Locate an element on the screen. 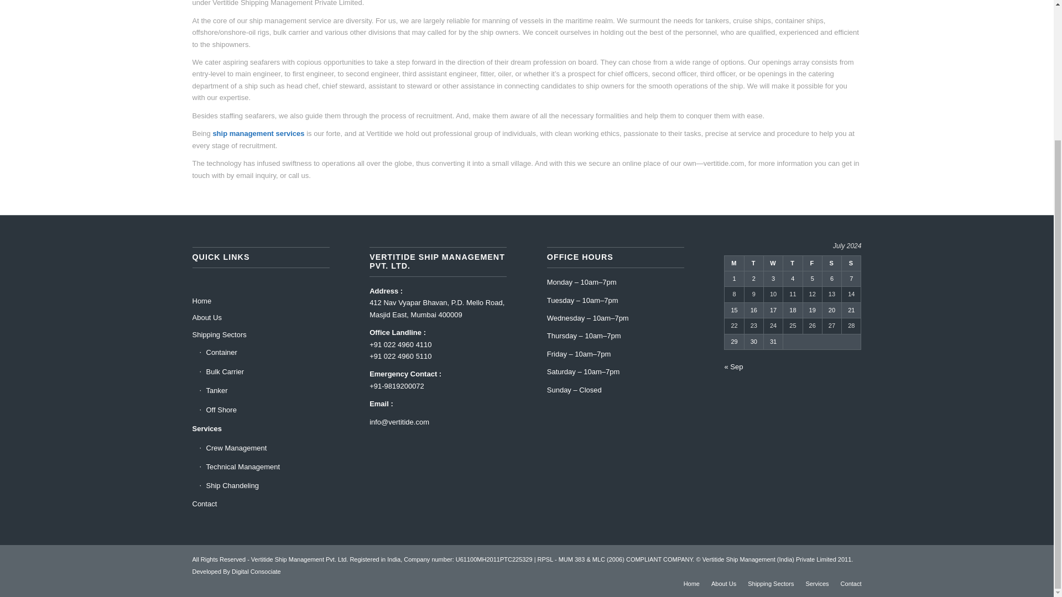 The height and width of the screenshot is (597, 1062). Office Landline : is located at coordinates (397, 333).